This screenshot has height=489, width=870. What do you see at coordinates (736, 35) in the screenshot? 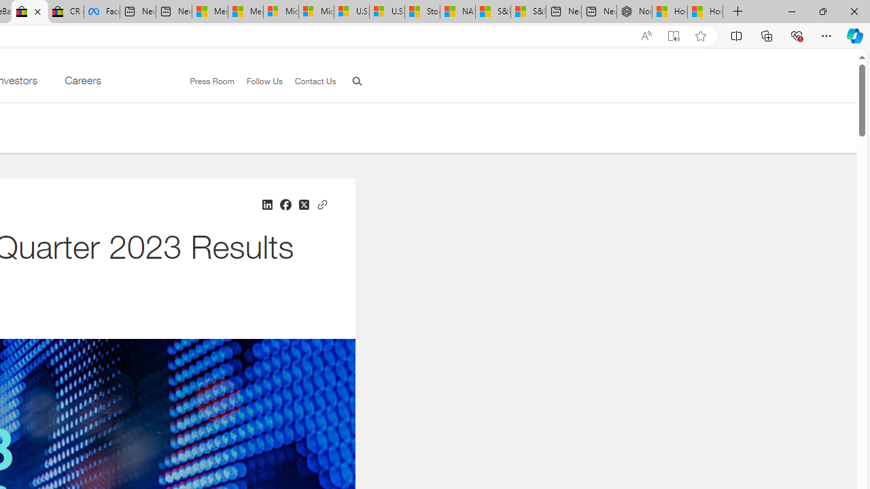
I see `Split screen` at bounding box center [736, 35].